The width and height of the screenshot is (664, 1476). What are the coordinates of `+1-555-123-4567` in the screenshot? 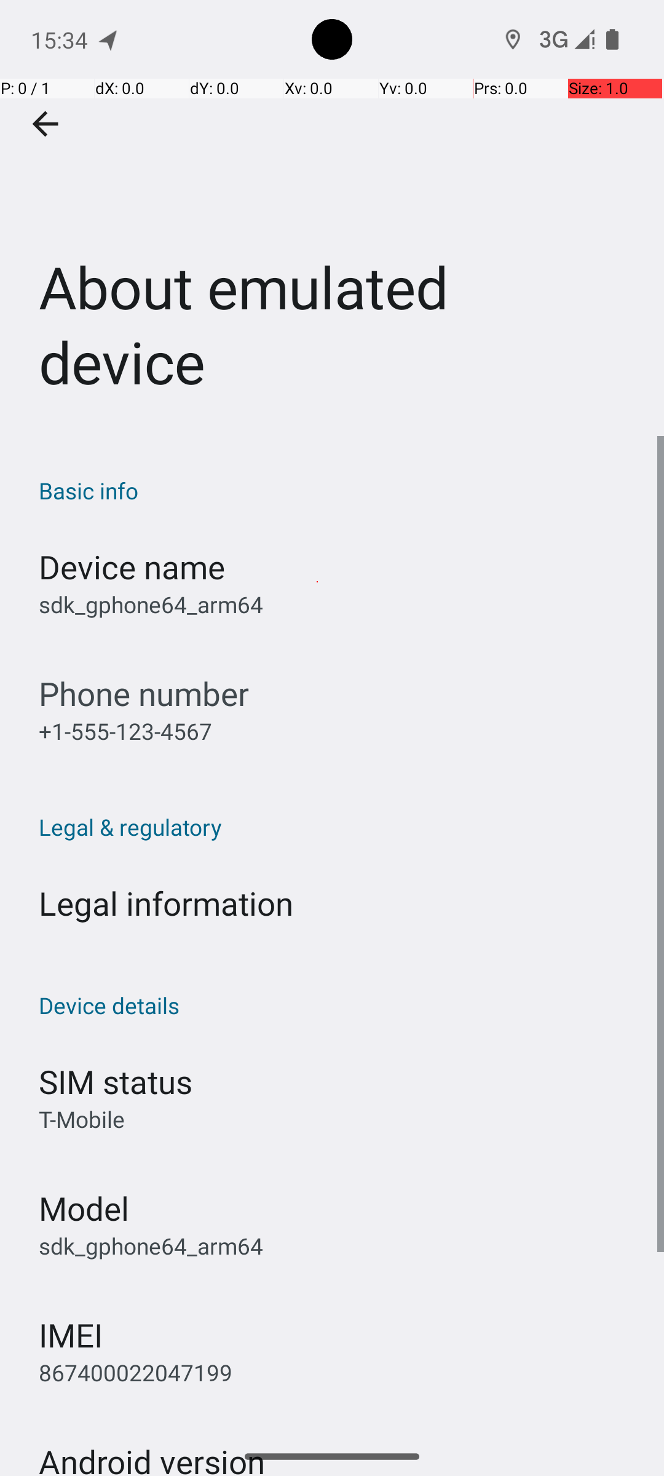 It's located at (125, 731).